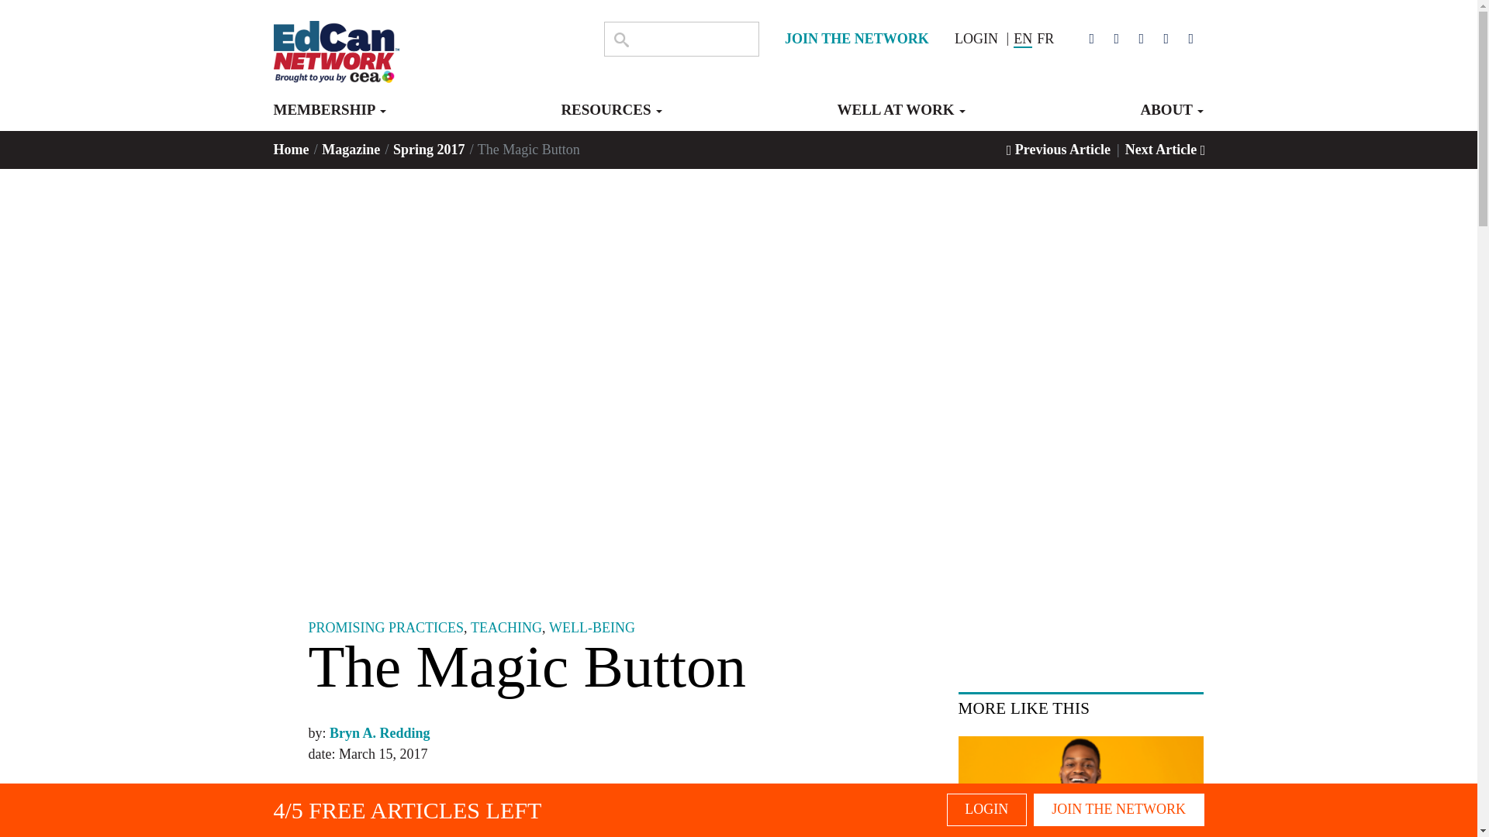 The height and width of the screenshot is (837, 1489). What do you see at coordinates (430, 149) in the screenshot?
I see `Spring 2017` at bounding box center [430, 149].